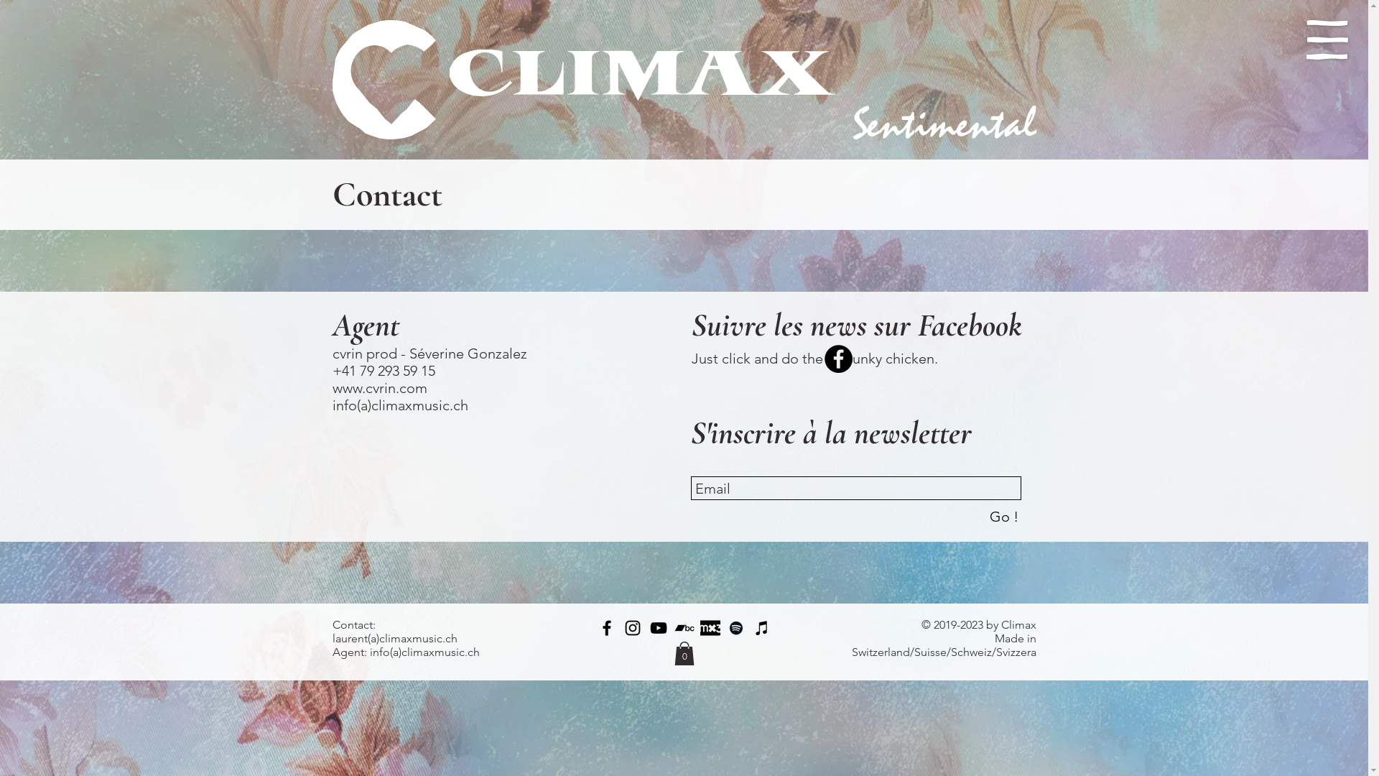 The width and height of the screenshot is (1379, 776). I want to click on 0, so click(684, 654).